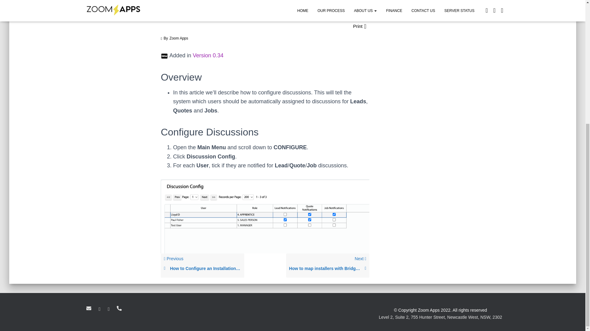 The height and width of the screenshot is (331, 590). What do you see at coordinates (202, 265) in the screenshot?
I see `How to map installers with Bridge Select` at bounding box center [202, 265].